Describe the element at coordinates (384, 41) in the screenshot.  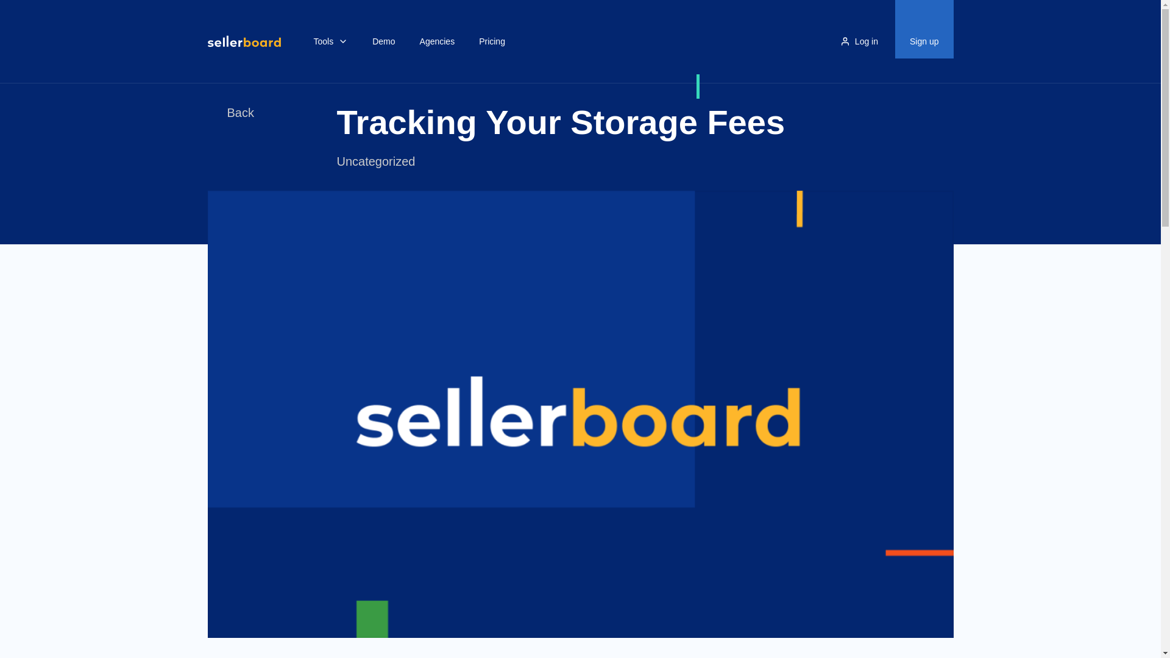
I see `Demo` at that location.